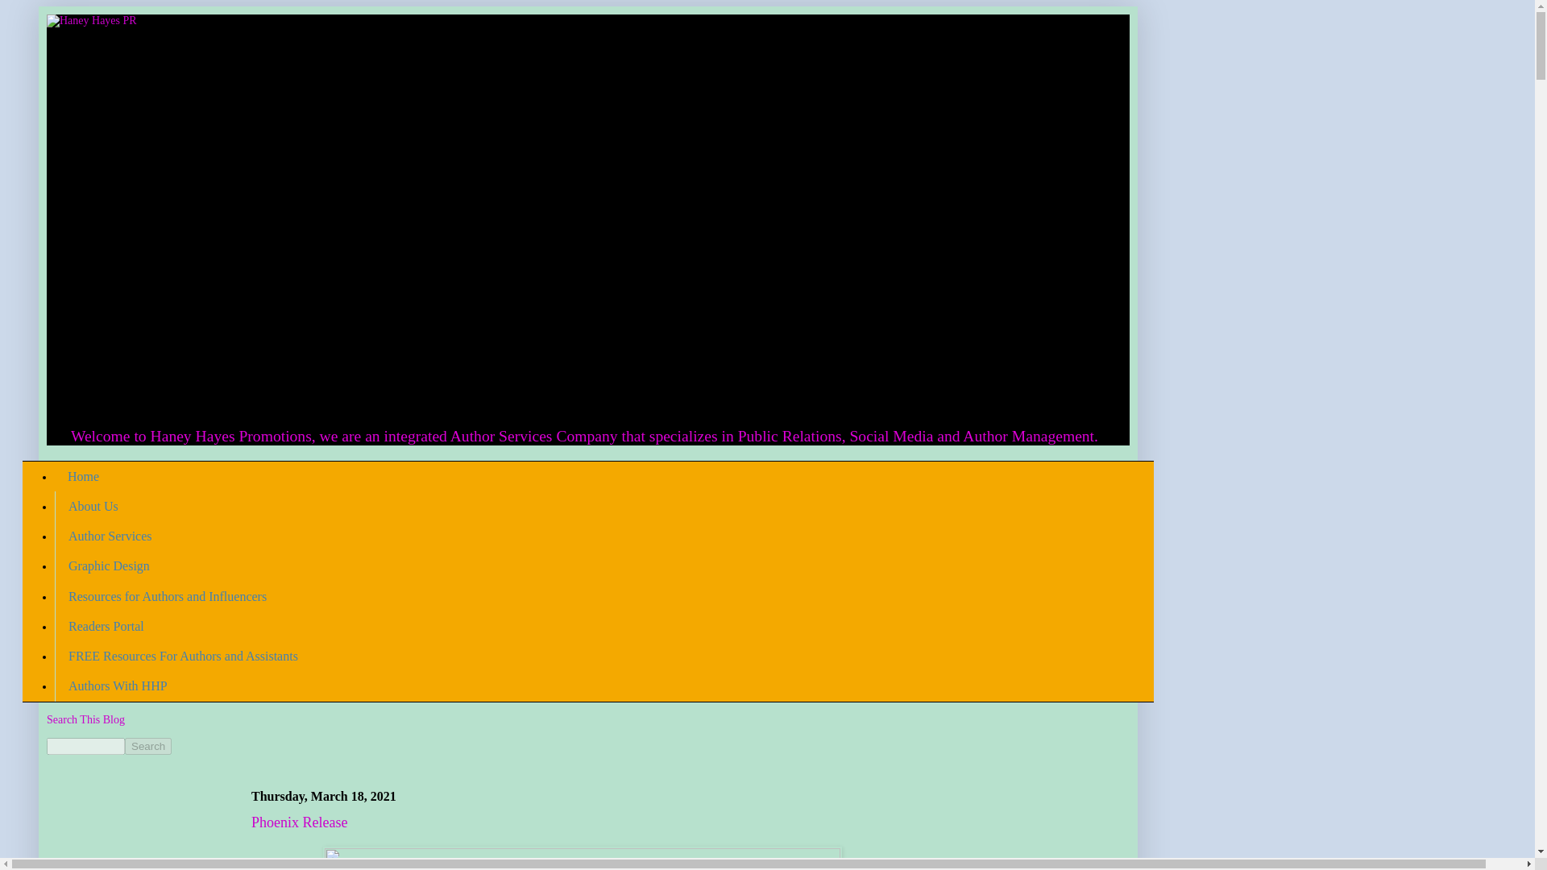  Describe the element at coordinates (167, 596) in the screenshot. I see `Resources for Authors and Influencers` at that location.